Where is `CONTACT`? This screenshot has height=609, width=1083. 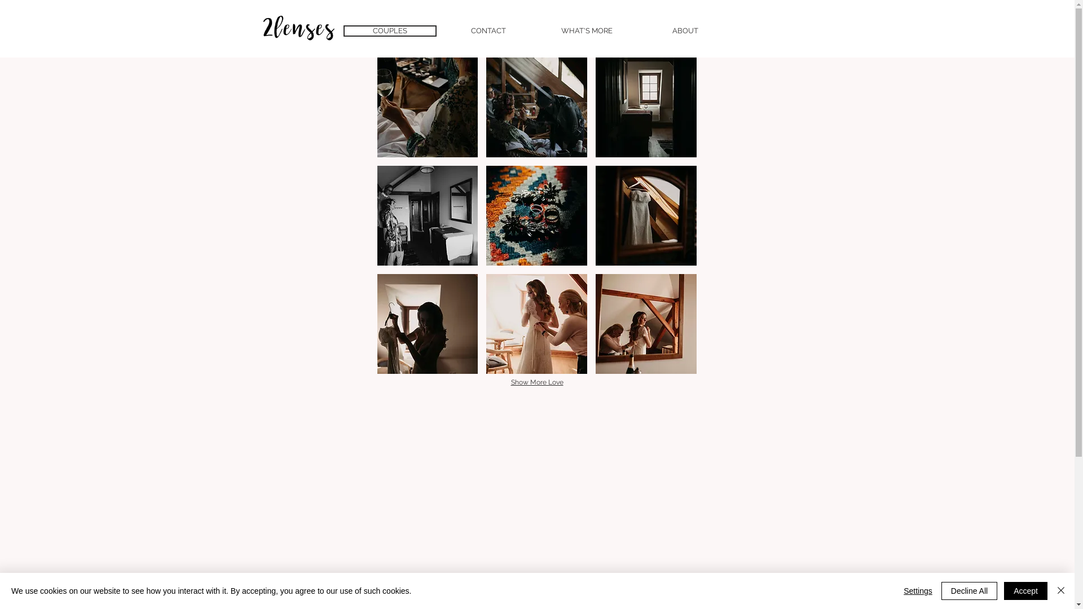
CONTACT is located at coordinates (488, 31).